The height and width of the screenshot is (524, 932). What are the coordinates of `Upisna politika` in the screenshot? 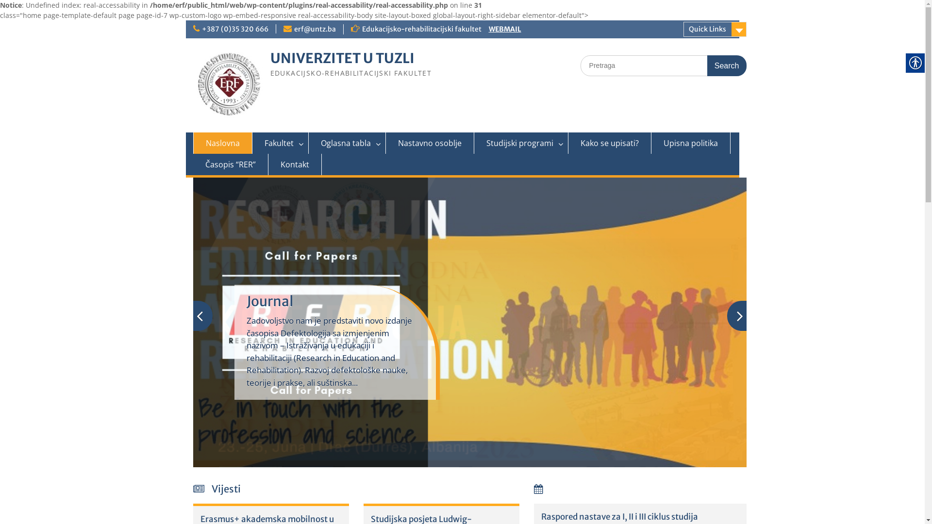 It's located at (691, 143).